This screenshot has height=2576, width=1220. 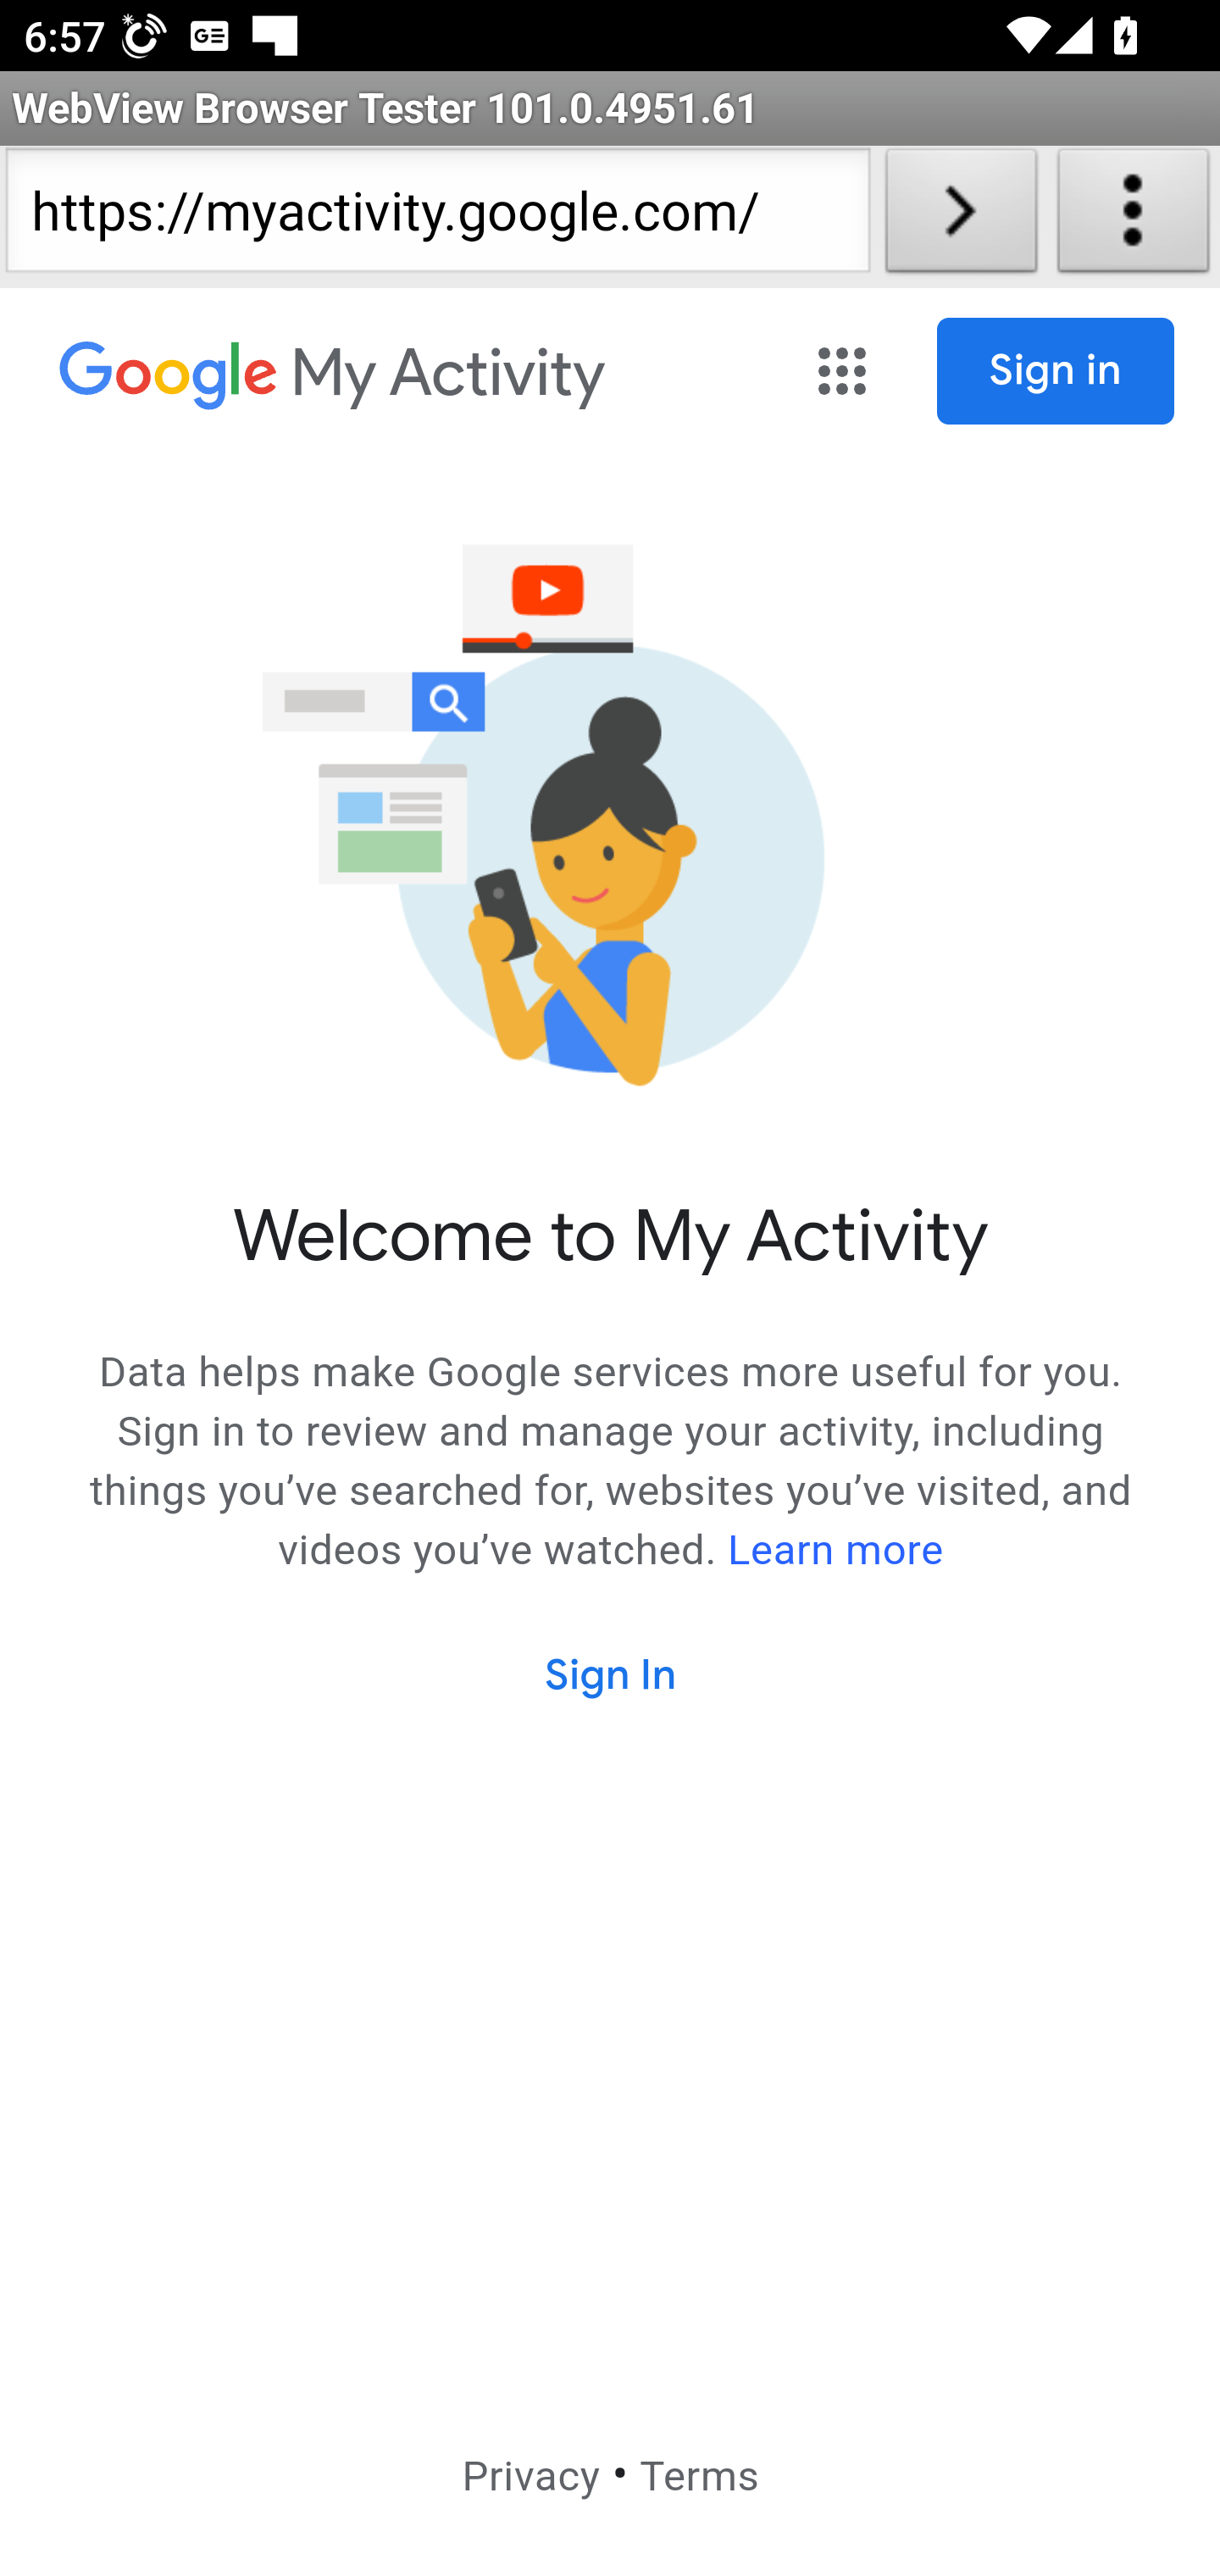 I want to click on https://myactivity.google.com/, so click(x=437, y=217).